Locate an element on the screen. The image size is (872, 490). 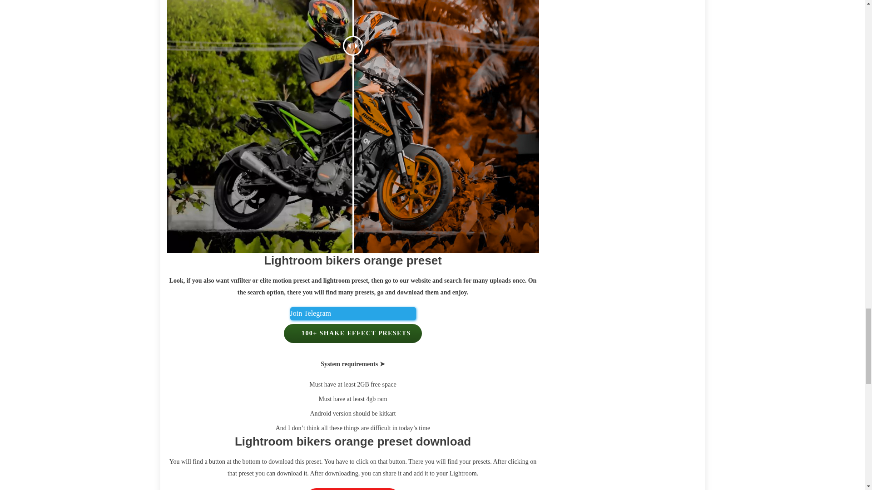
   DOWNLOAD NOW is located at coordinates (352, 489).